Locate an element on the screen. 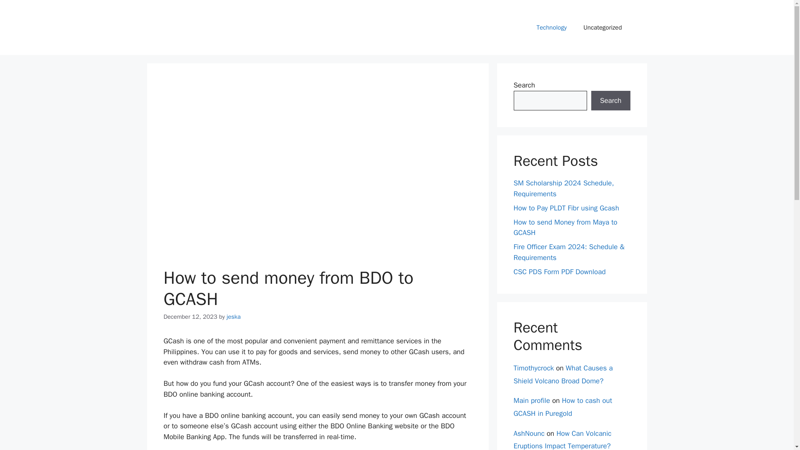 This screenshot has width=800, height=450. How to cash out GCASH in Puregold is located at coordinates (562, 407).